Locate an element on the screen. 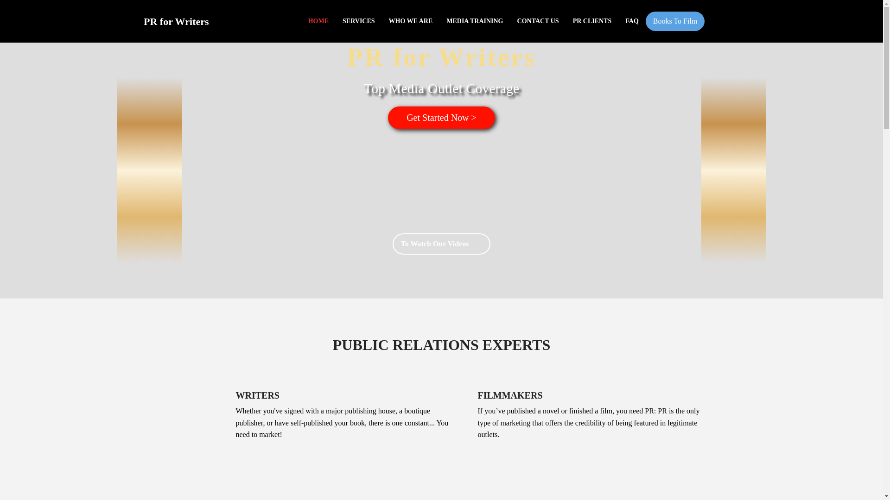 This screenshot has width=890, height=500. CONTACT US is located at coordinates (538, 21).